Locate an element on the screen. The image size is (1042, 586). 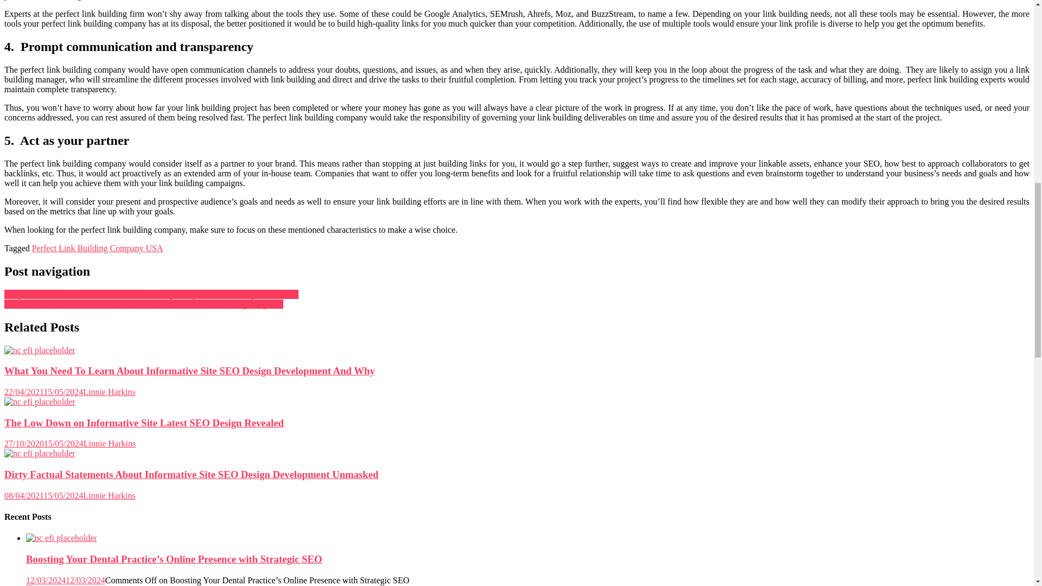
The Low Down on Informative Site Latest SEO Design Revealed is located at coordinates (39, 402).